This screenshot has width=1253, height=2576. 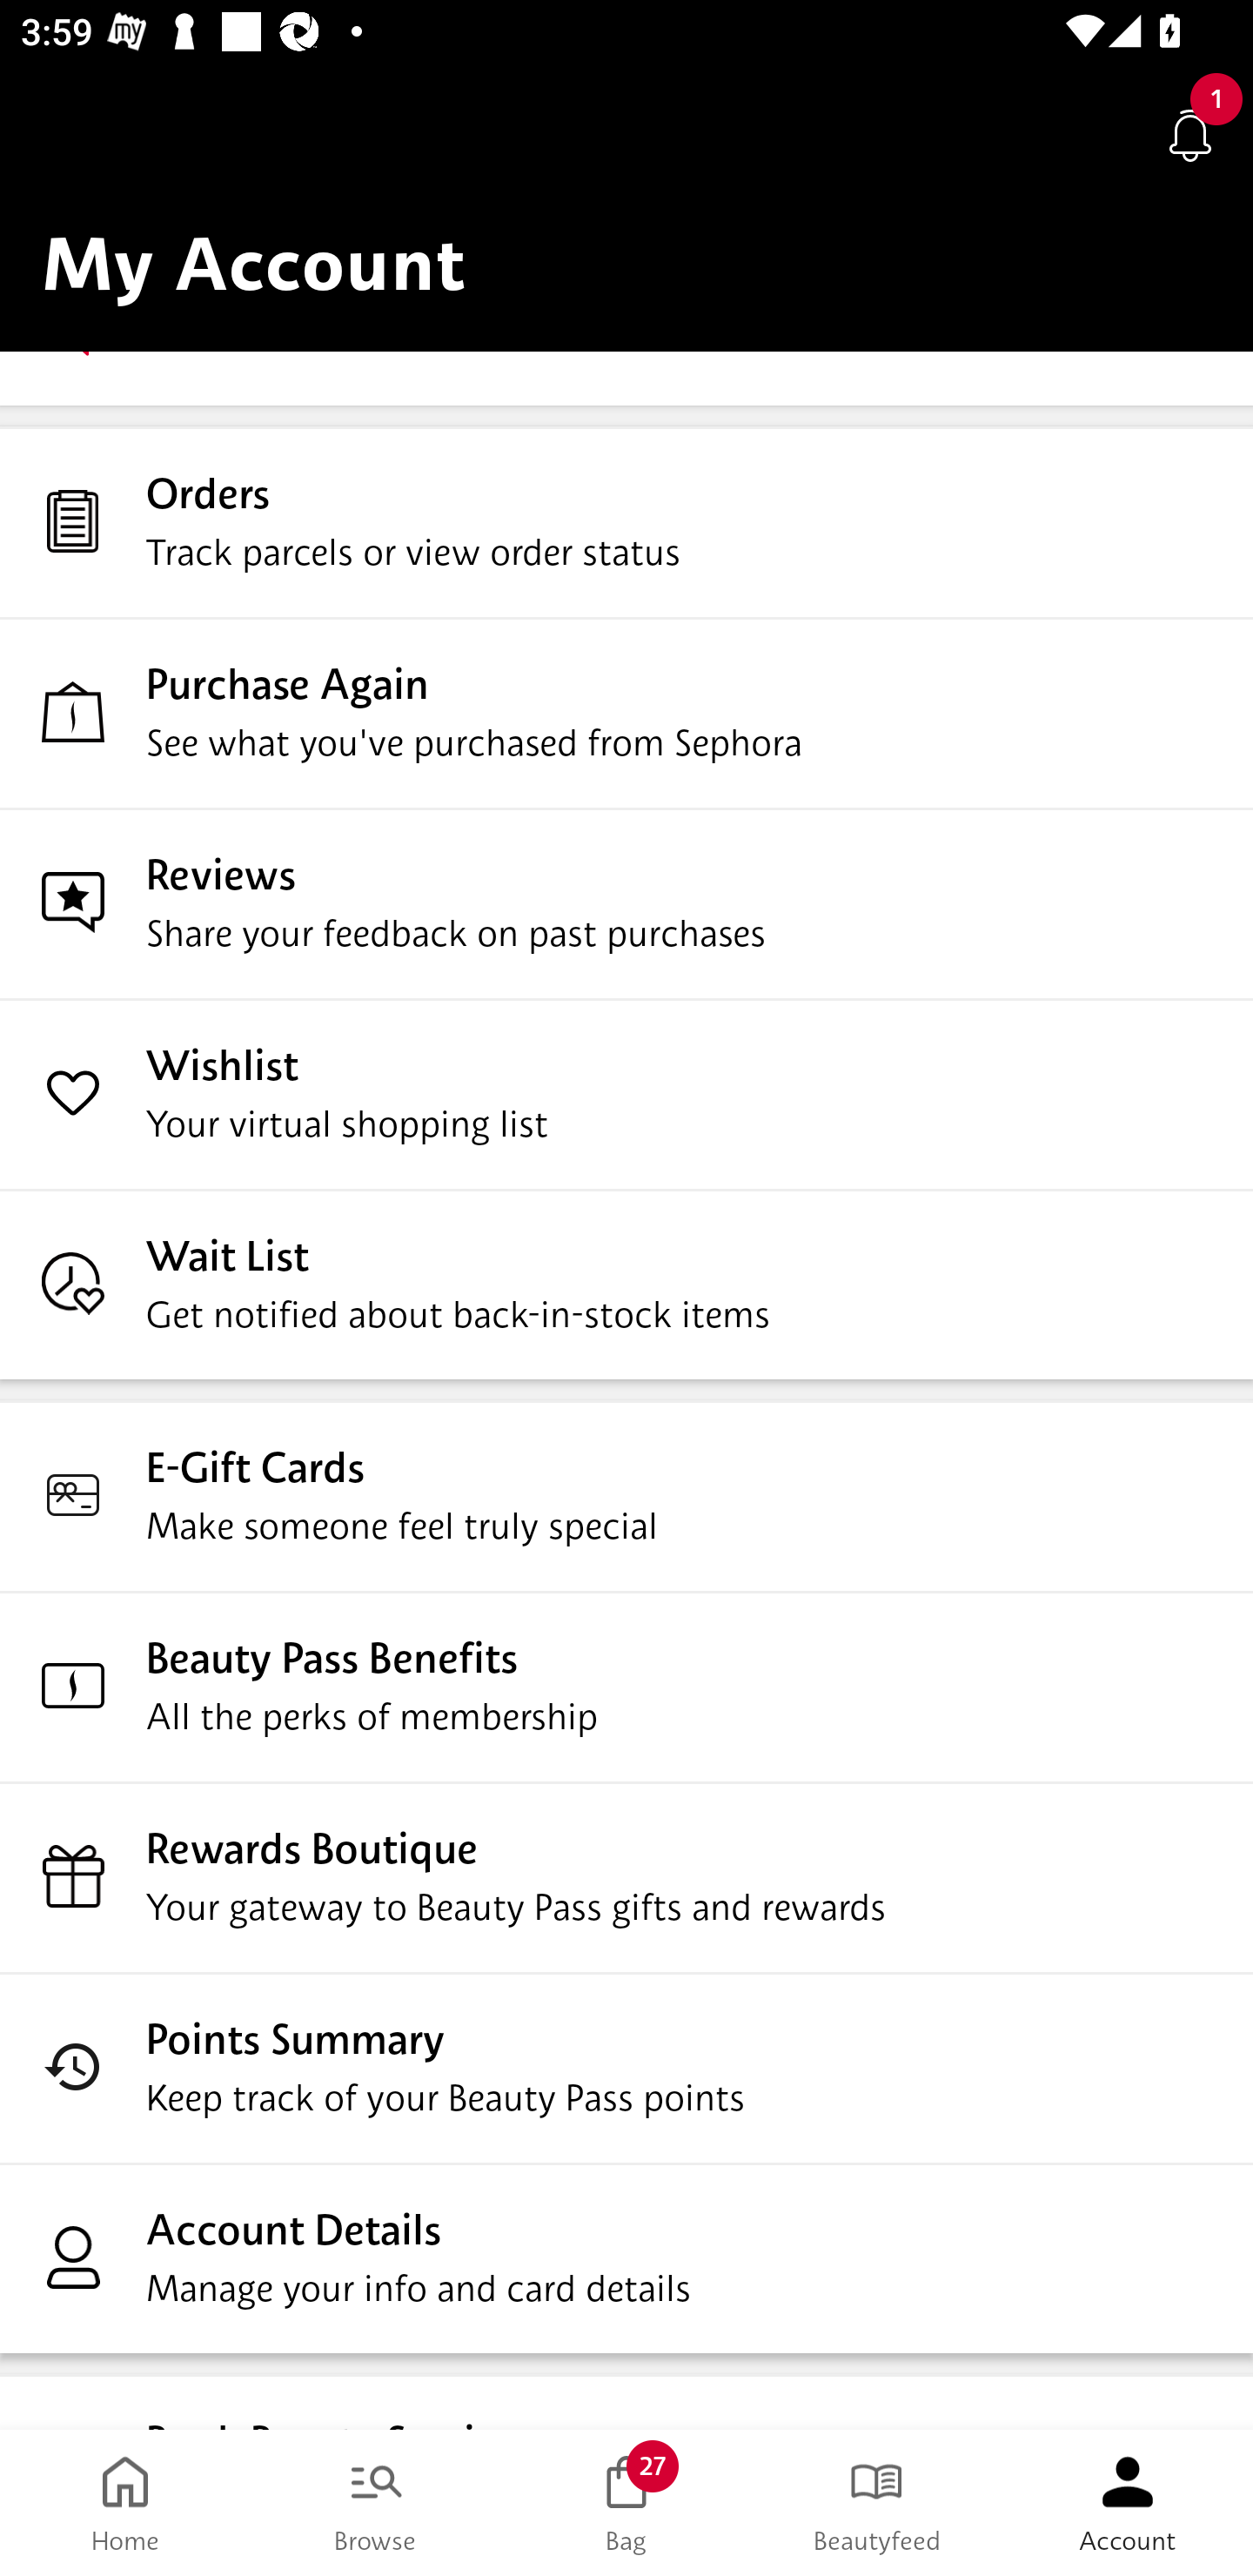 What do you see at coordinates (1190, 134) in the screenshot?
I see `Notifications` at bounding box center [1190, 134].